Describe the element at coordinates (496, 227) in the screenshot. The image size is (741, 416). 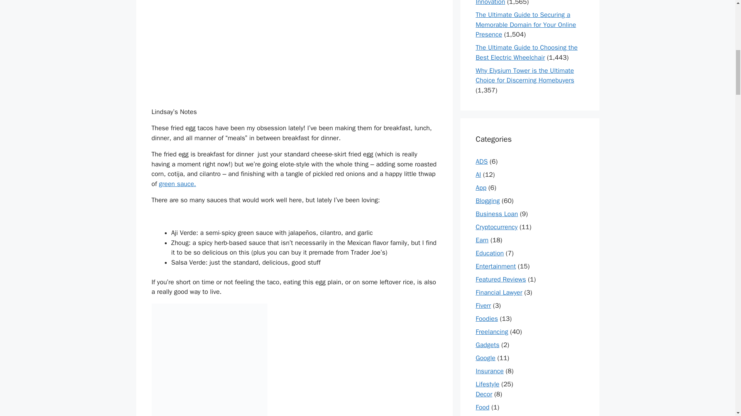
I see `Cryptocurrency` at that location.